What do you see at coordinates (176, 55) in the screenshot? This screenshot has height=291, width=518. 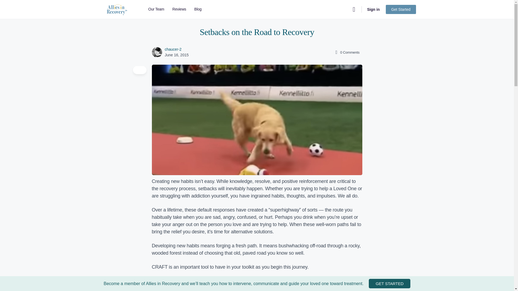 I see `June 16, 2015` at bounding box center [176, 55].